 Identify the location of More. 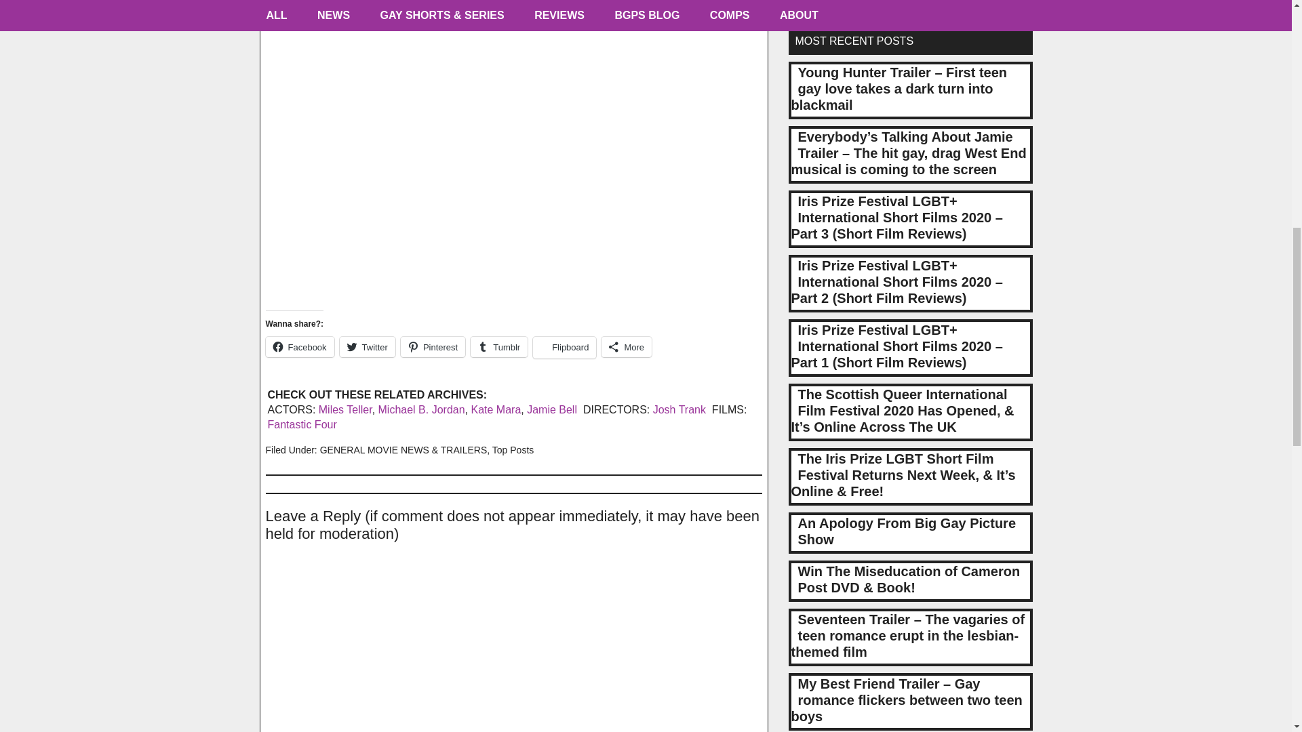
(627, 347).